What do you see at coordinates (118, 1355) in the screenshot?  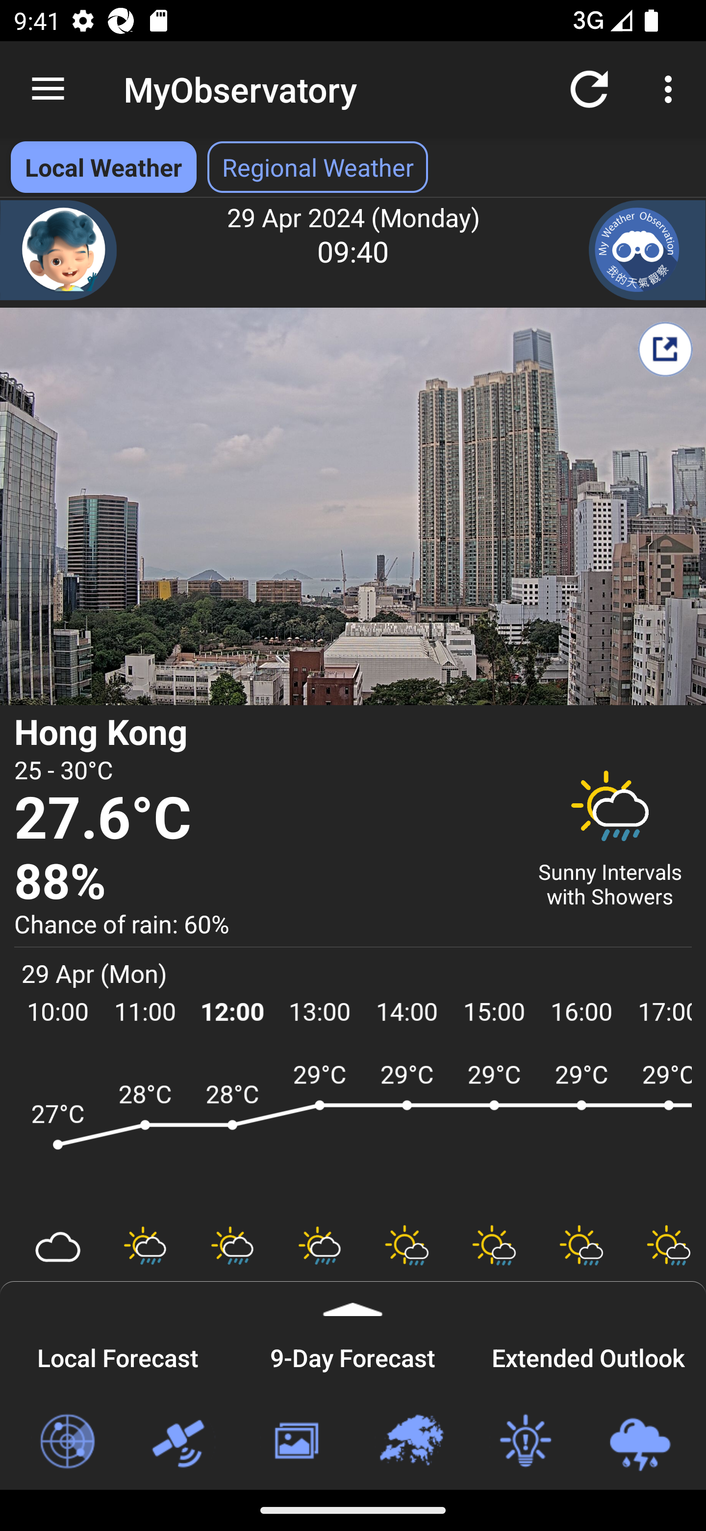 I see `Local Forecast` at bounding box center [118, 1355].